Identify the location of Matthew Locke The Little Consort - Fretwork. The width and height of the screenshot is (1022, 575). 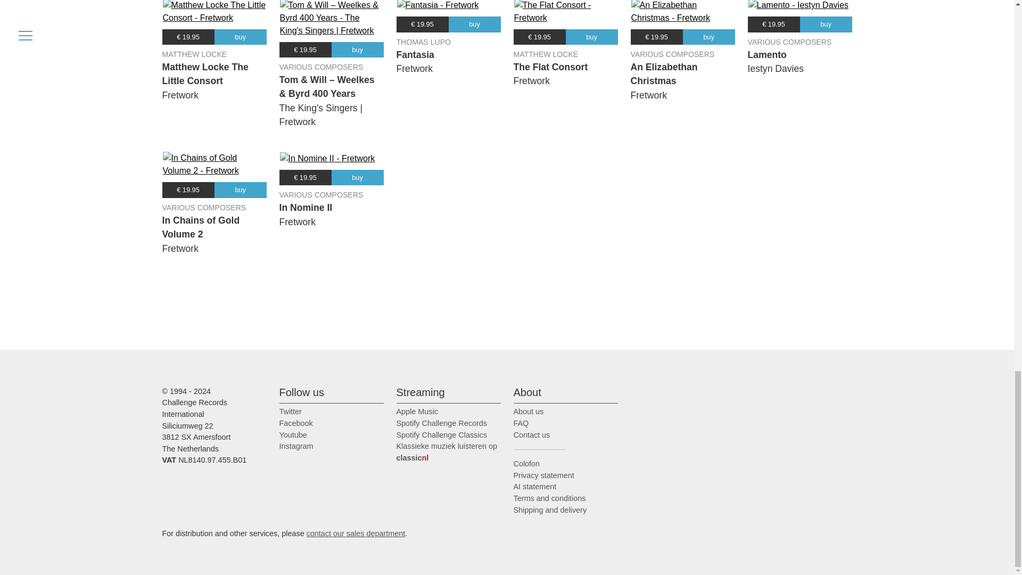
(214, 12).